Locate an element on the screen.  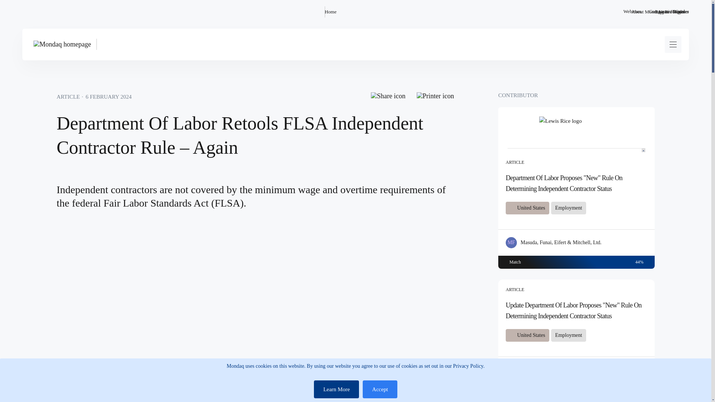
About Mondaq is located at coordinates (646, 12).